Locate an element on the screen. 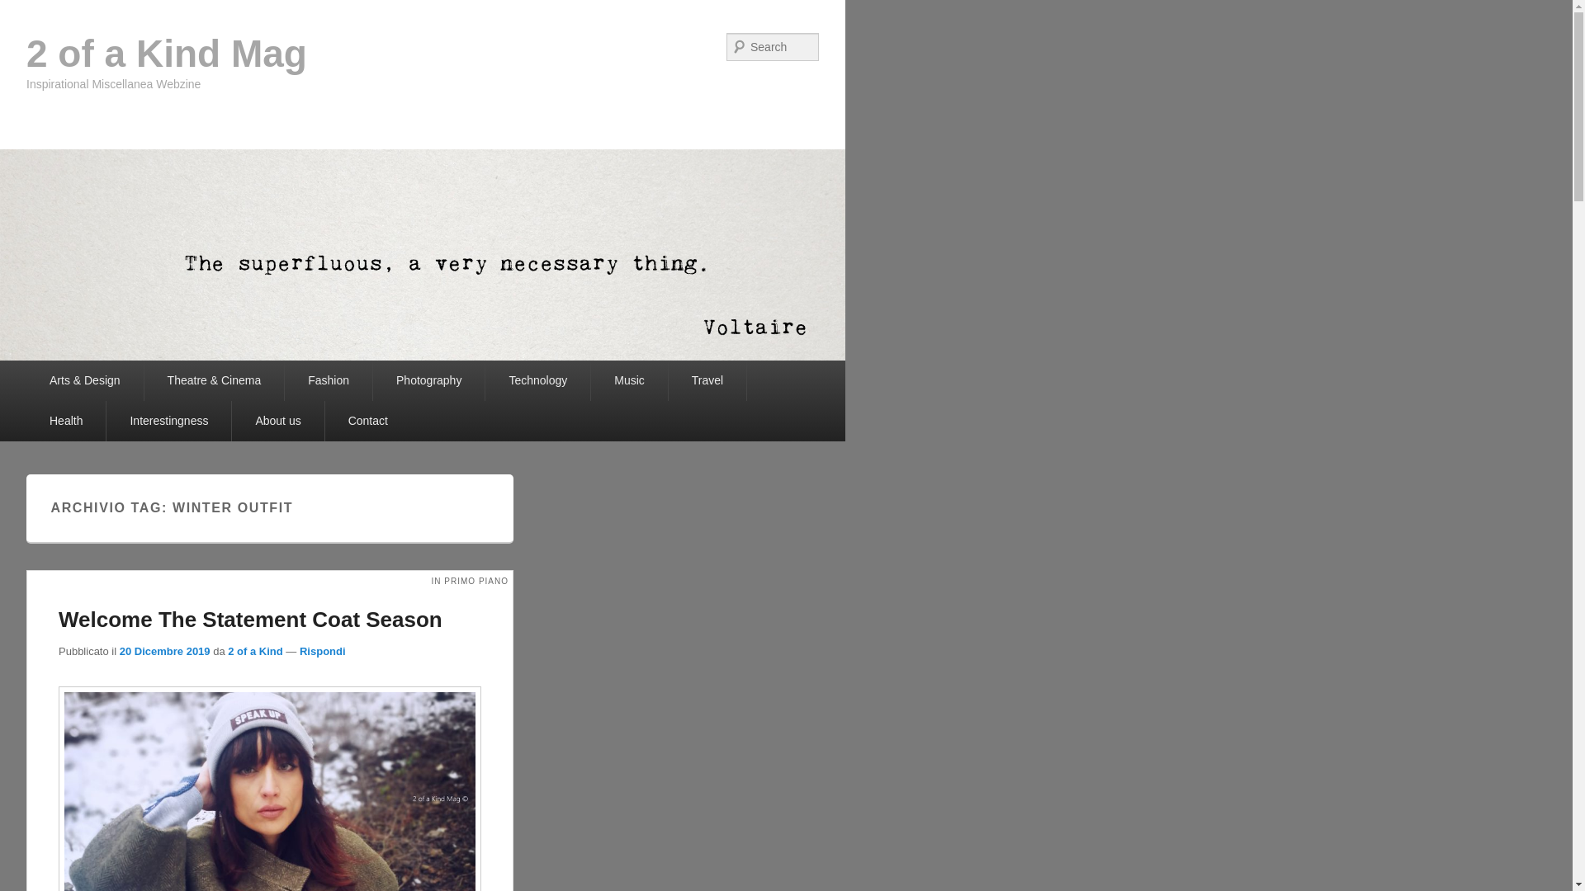  Welcome The Statement Coat Season is located at coordinates (251, 620).